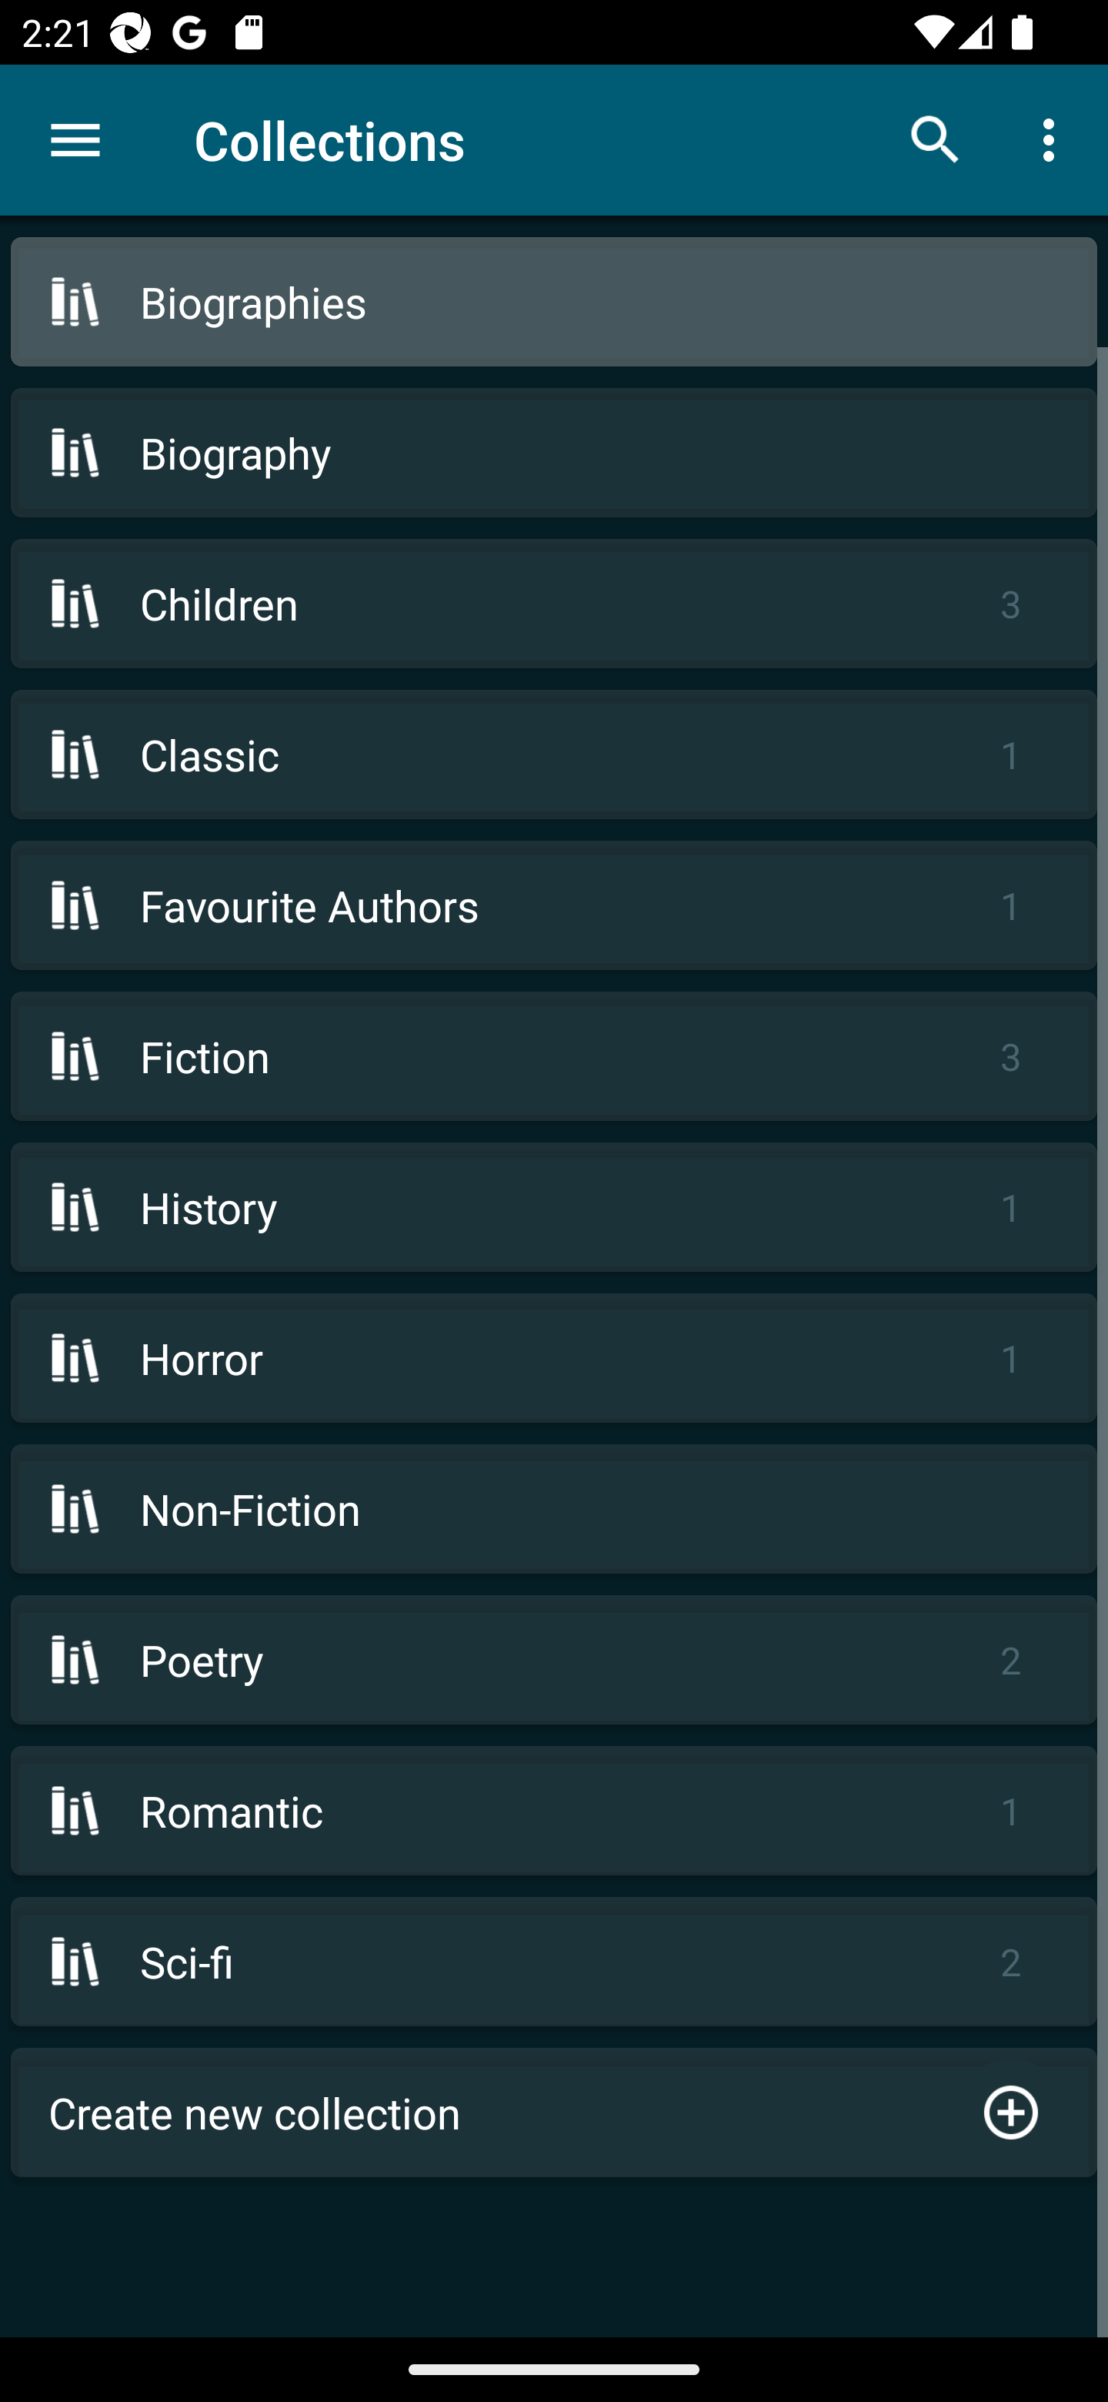 Image resolution: width=1108 pixels, height=2402 pixels. I want to click on History 1, so click(554, 1207).